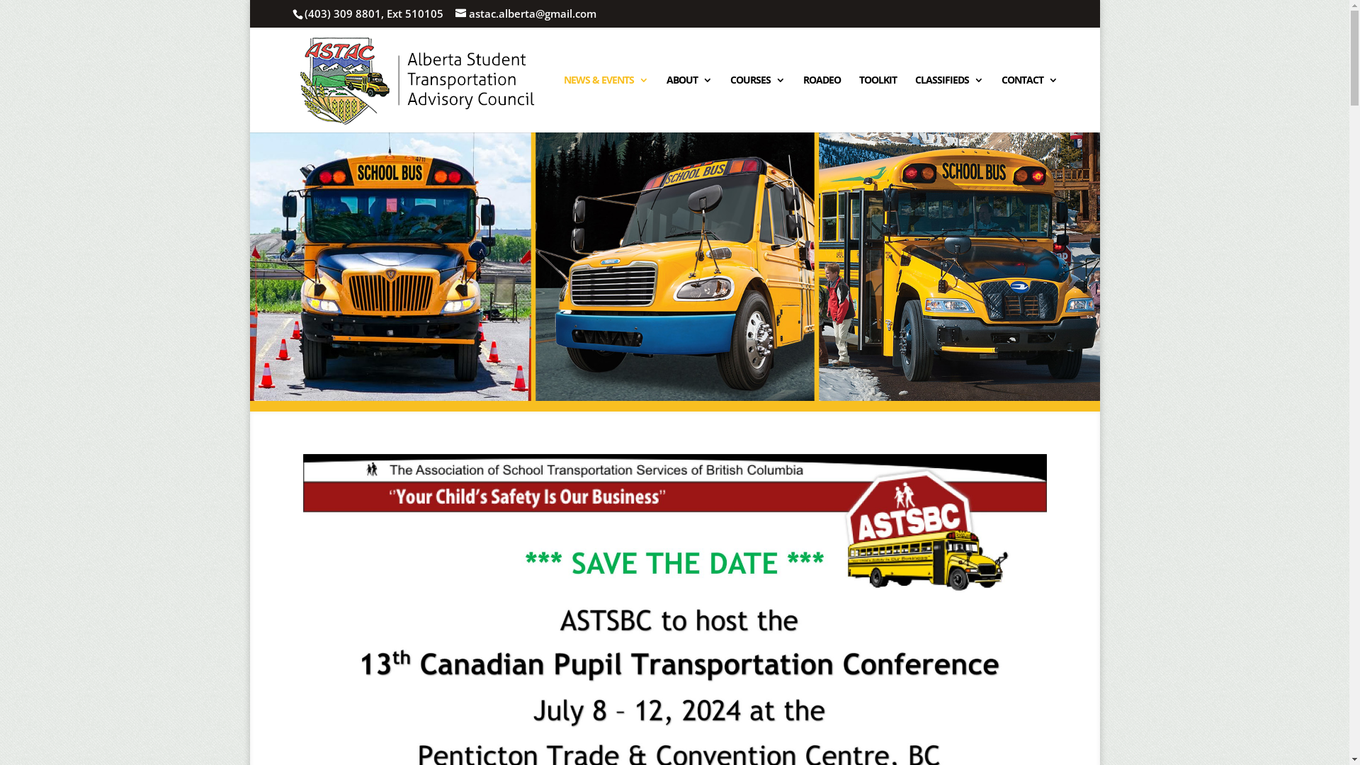 This screenshot has width=1360, height=765. Describe the element at coordinates (526, 13) in the screenshot. I see `astac.alberta@gmail.com` at that location.